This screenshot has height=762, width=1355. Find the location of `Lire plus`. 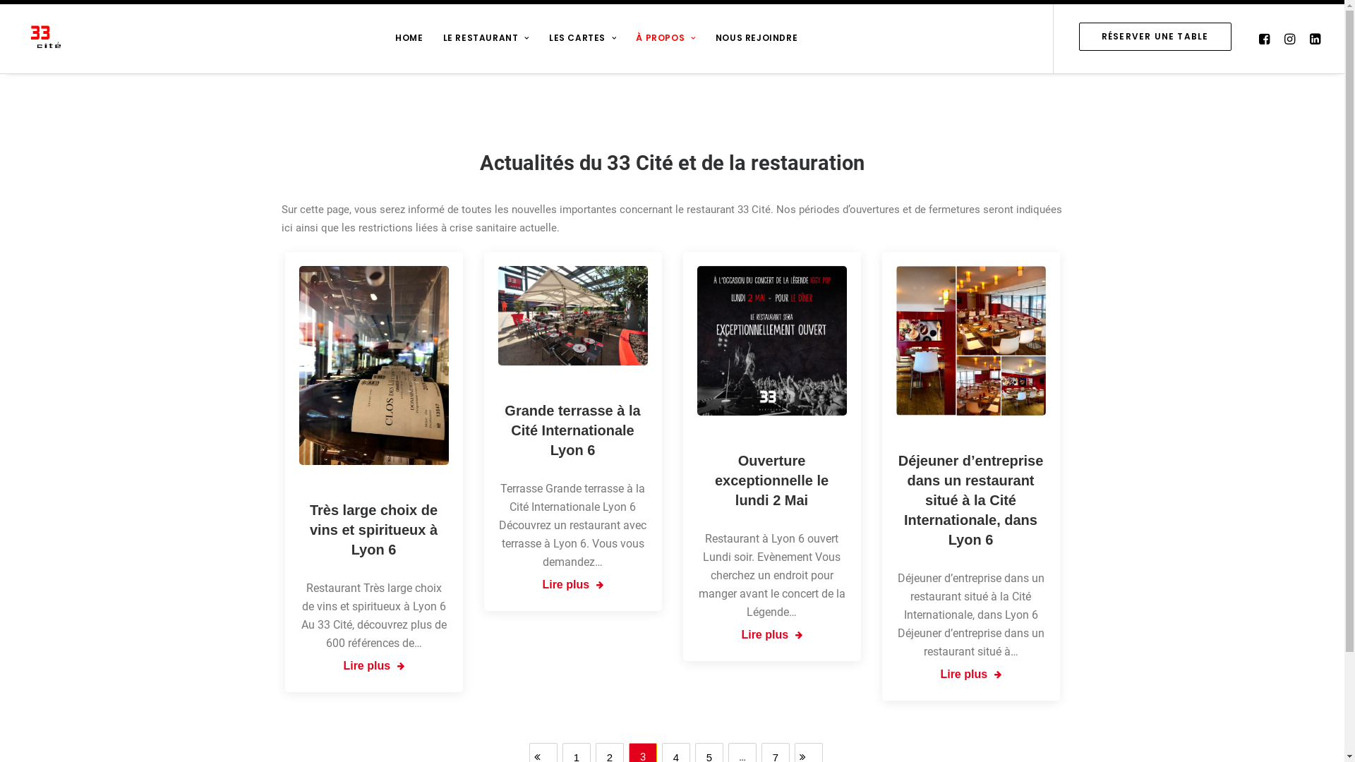

Lire plus is located at coordinates (771, 634).